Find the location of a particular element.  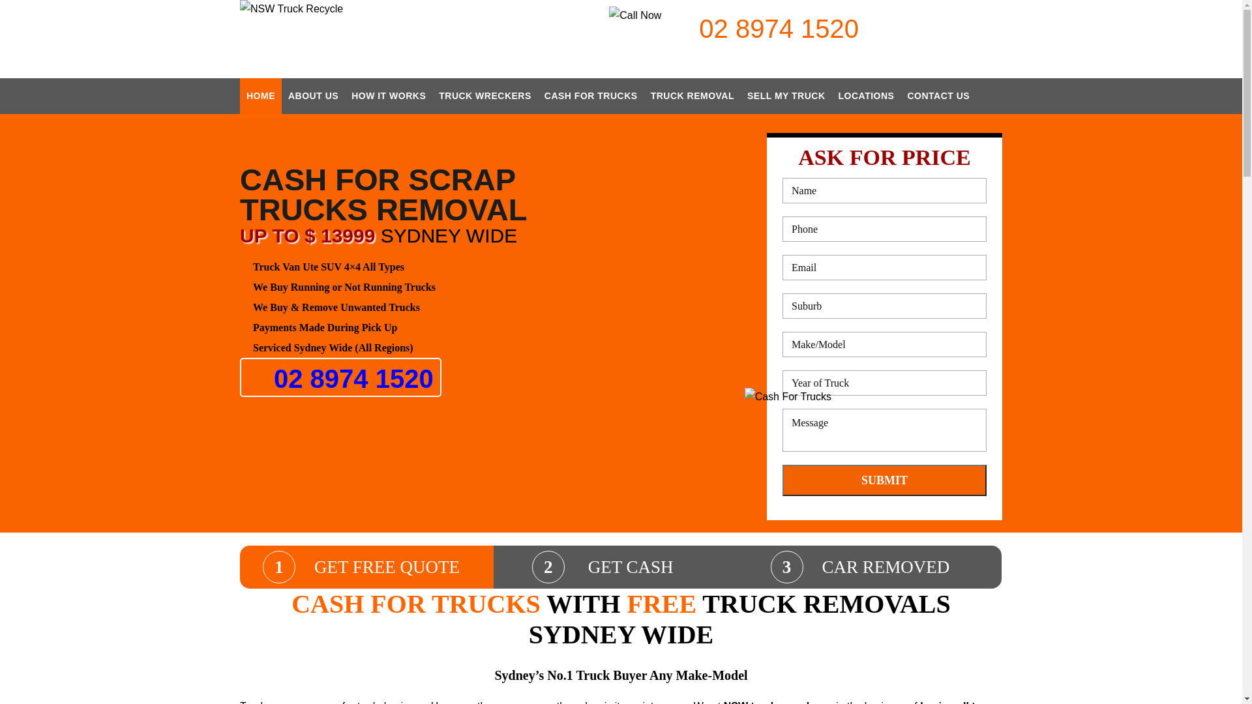

TRUCK REMOVAL is located at coordinates (693, 96).